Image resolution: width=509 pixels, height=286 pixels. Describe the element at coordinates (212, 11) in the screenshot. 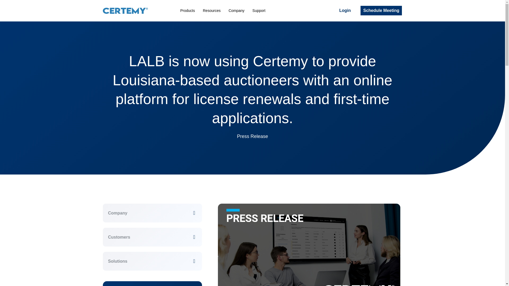

I see `Resources` at that location.